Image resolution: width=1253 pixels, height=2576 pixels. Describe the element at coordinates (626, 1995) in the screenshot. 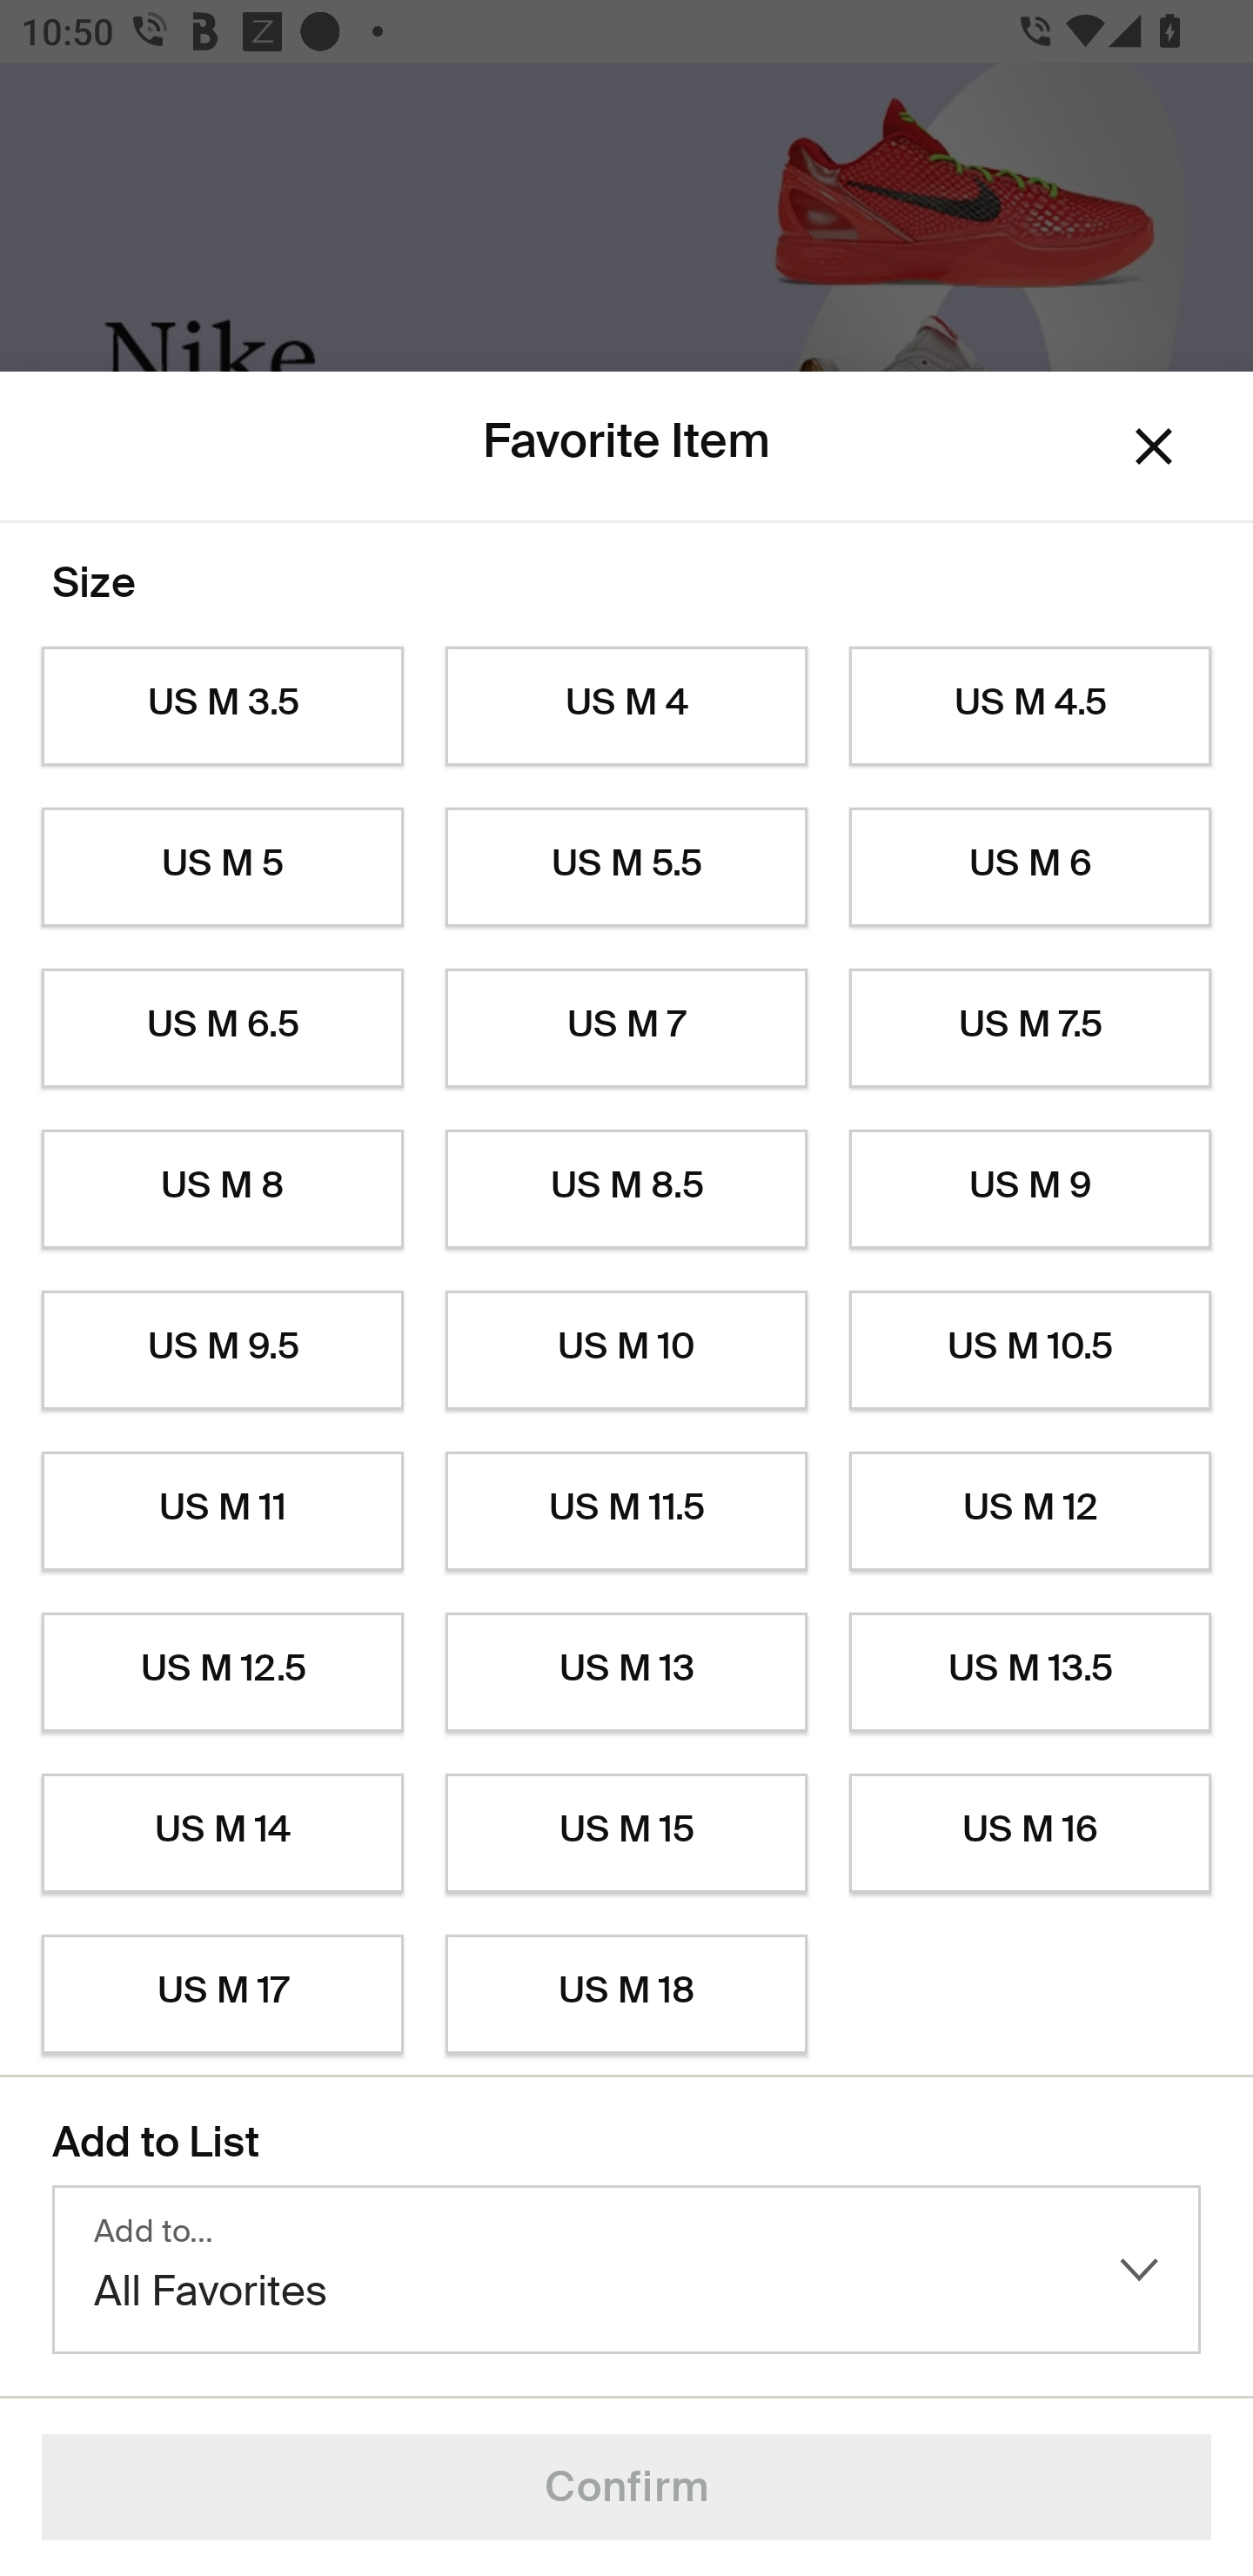

I see `US M 18` at that location.